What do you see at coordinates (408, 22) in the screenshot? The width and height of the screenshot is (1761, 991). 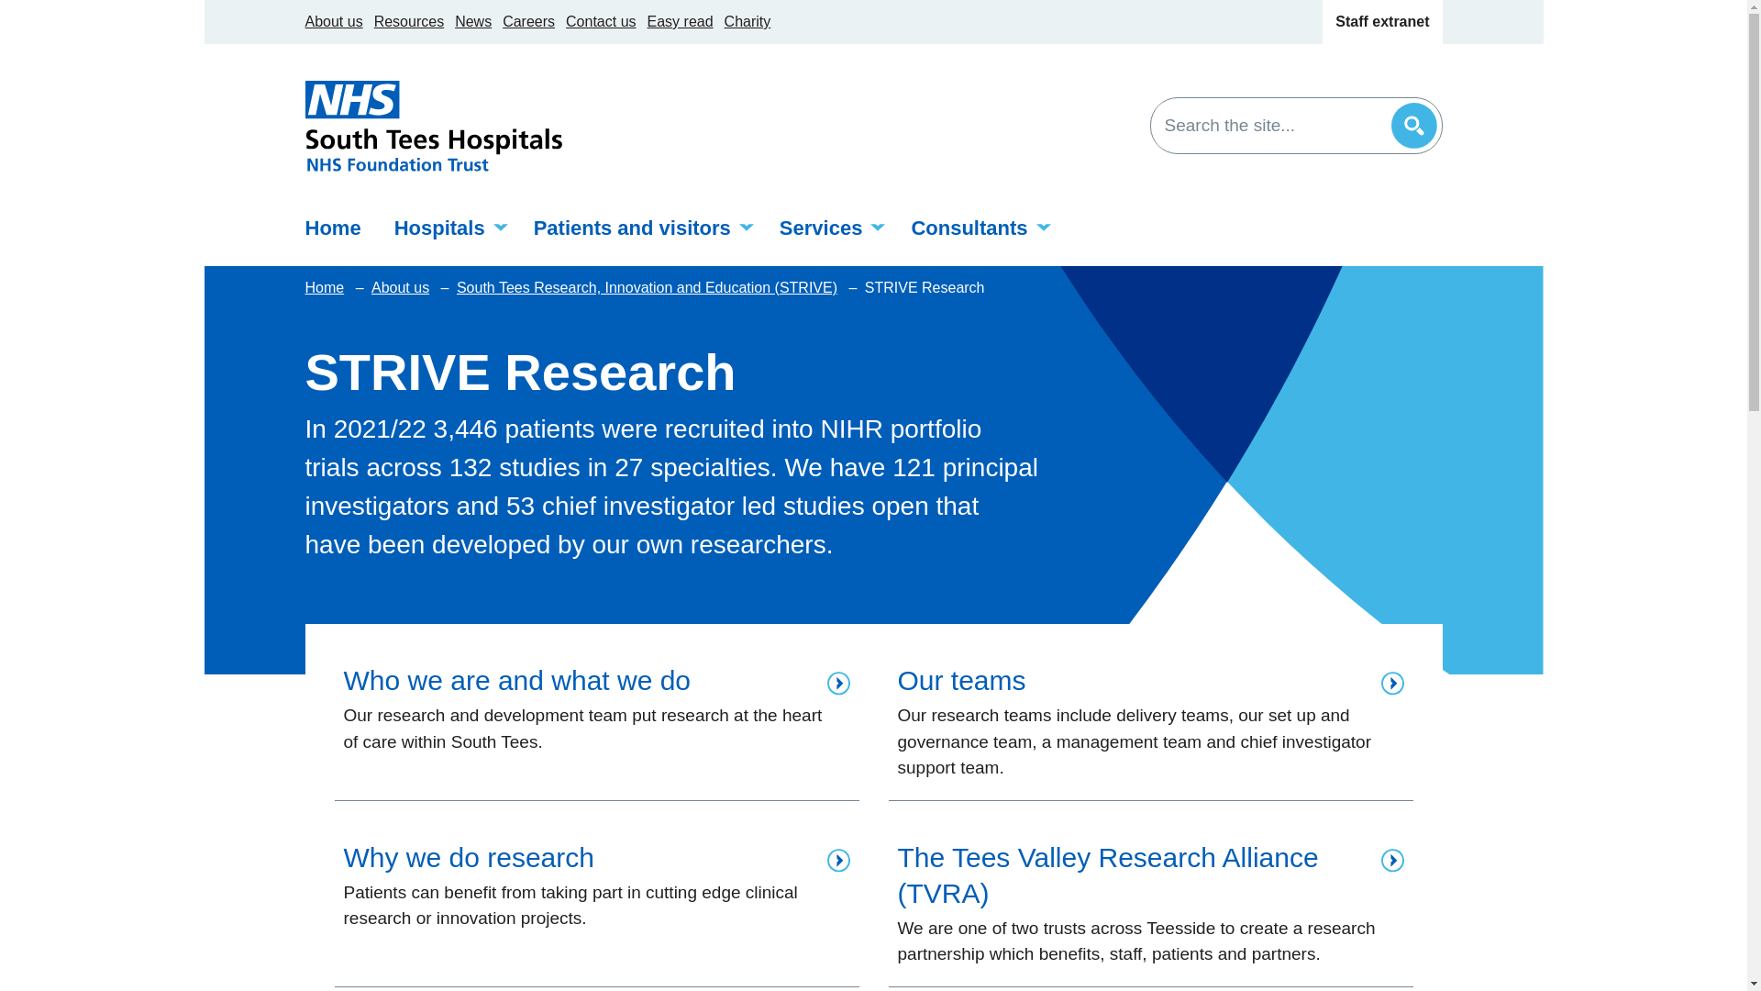 I see `Resources` at bounding box center [408, 22].